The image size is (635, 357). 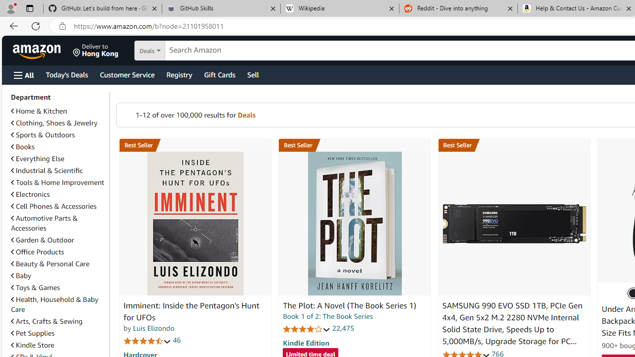 What do you see at coordinates (327, 316) in the screenshot?
I see `Book 1 of 2: The Book Series` at bounding box center [327, 316].